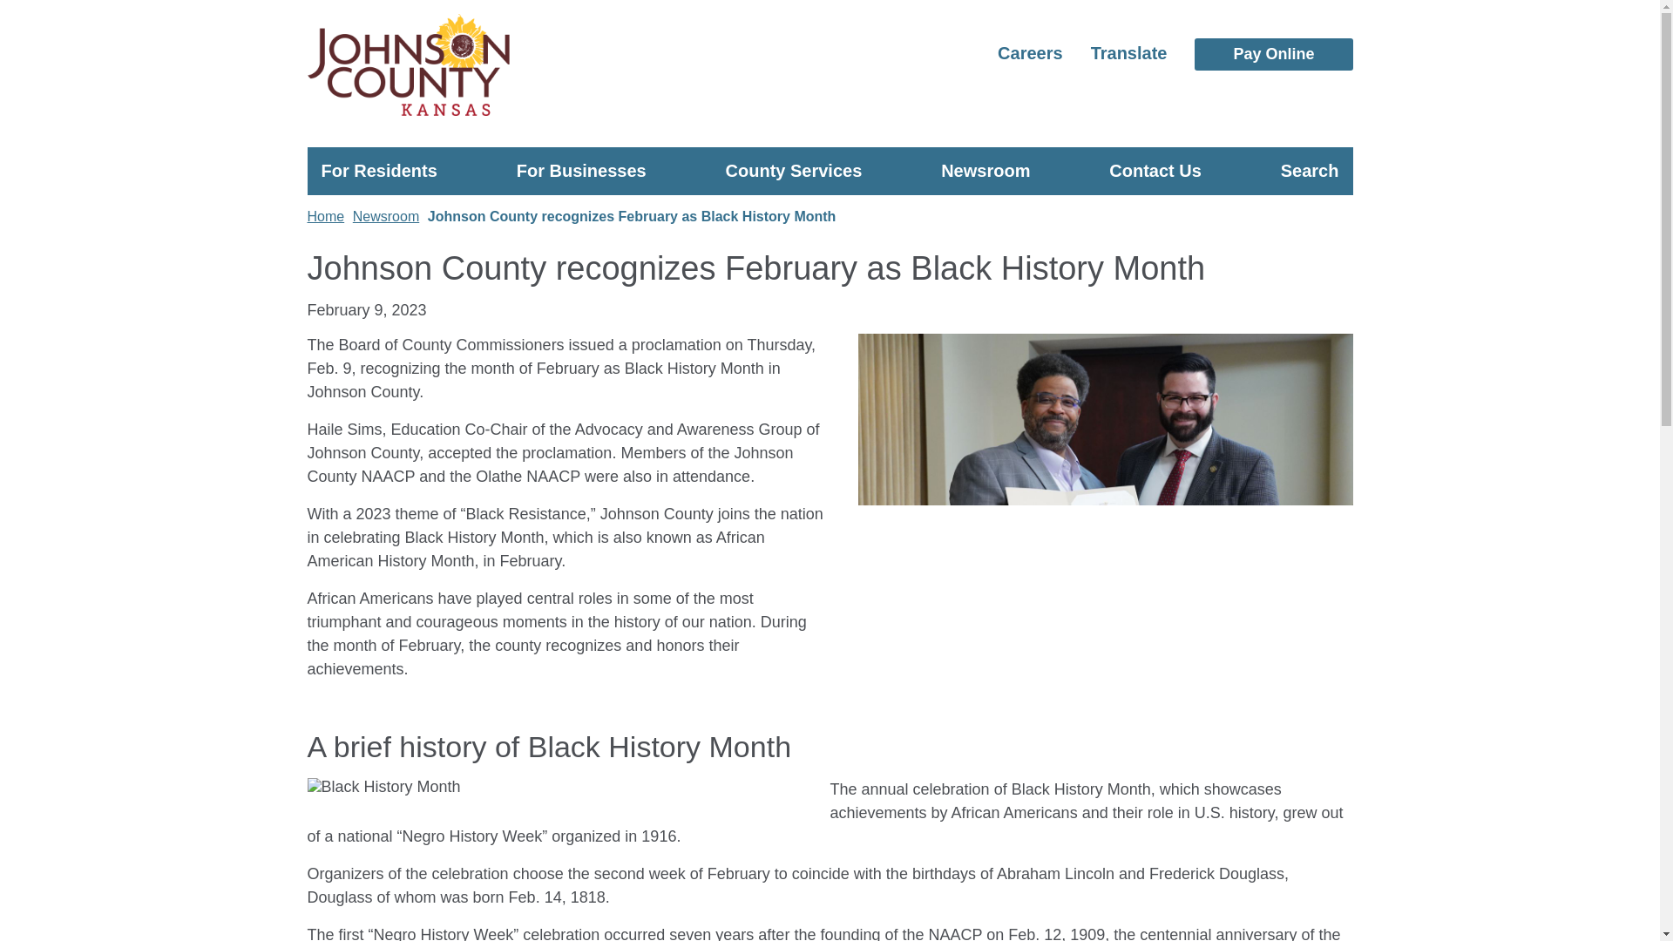 This screenshot has height=941, width=1673. I want to click on For Businesses Overview, so click(701, 220).